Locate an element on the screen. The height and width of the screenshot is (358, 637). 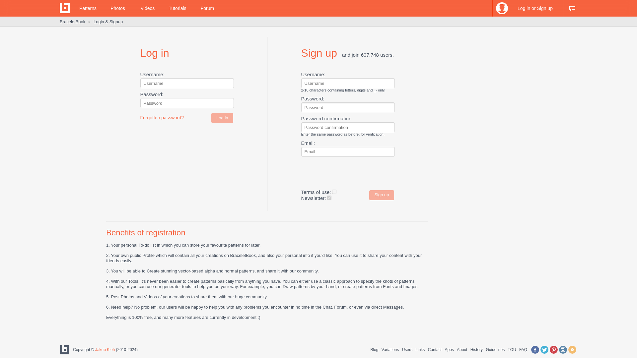
Users is located at coordinates (407, 349).